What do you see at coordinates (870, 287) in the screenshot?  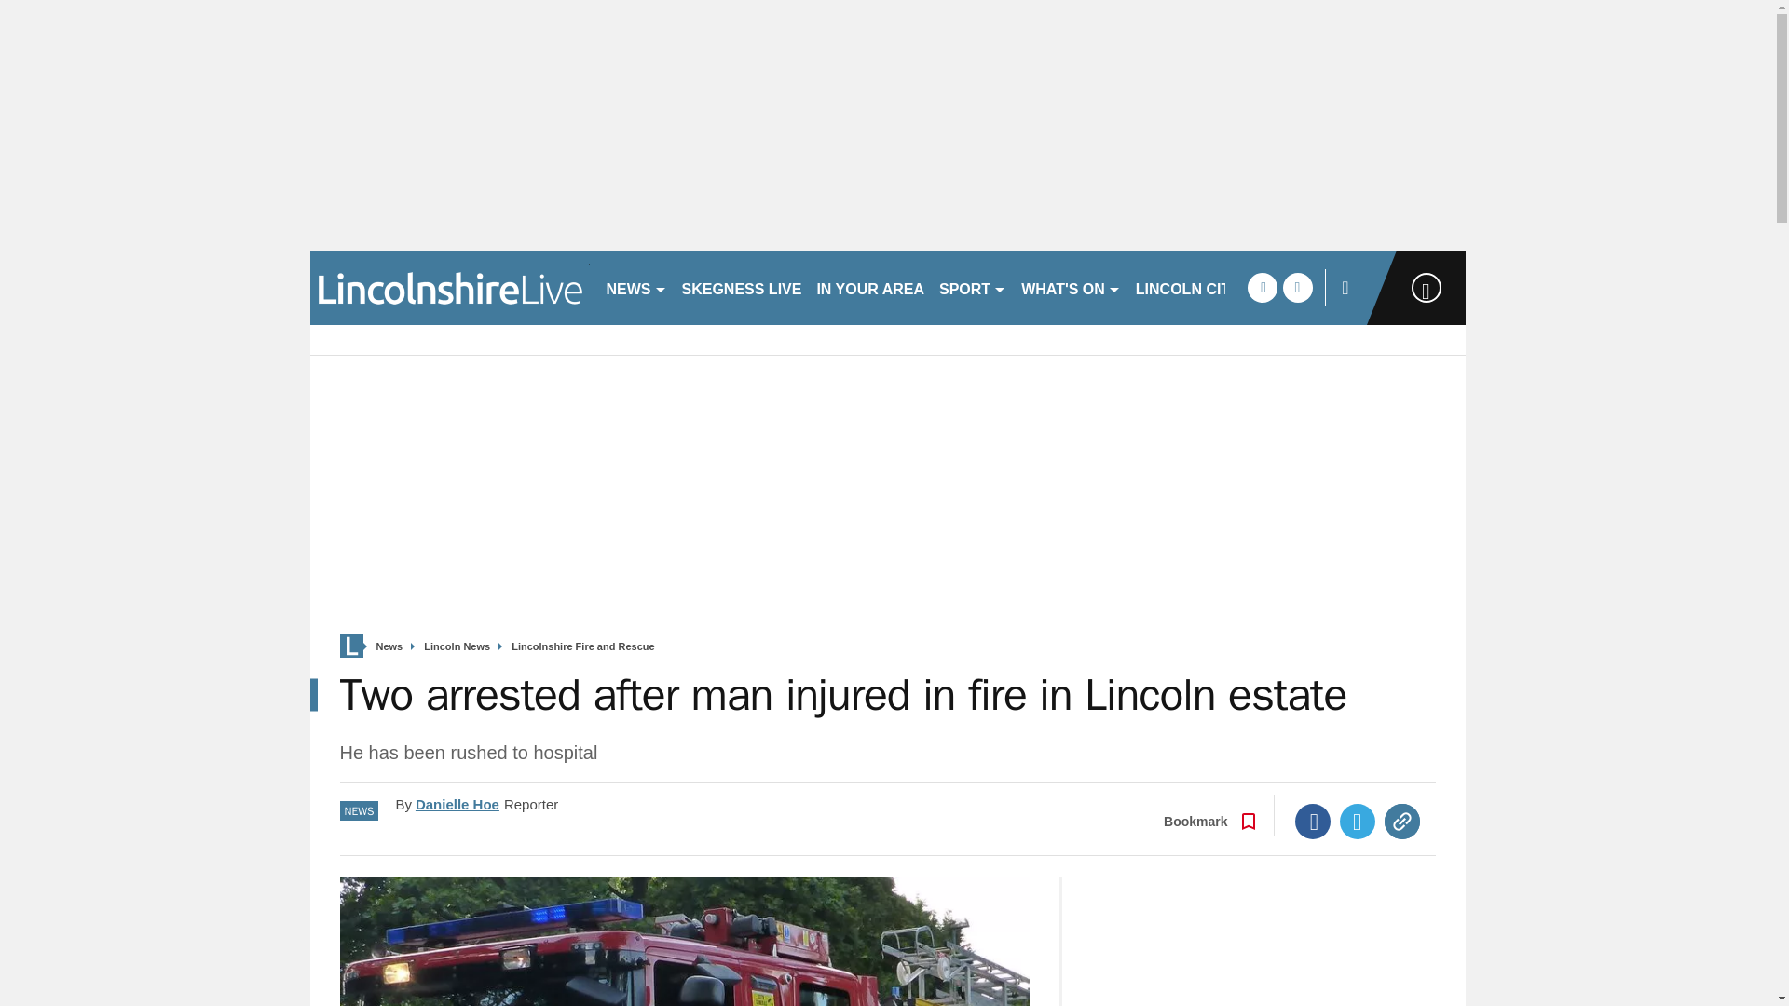 I see `IN YOUR AREA` at bounding box center [870, 287].